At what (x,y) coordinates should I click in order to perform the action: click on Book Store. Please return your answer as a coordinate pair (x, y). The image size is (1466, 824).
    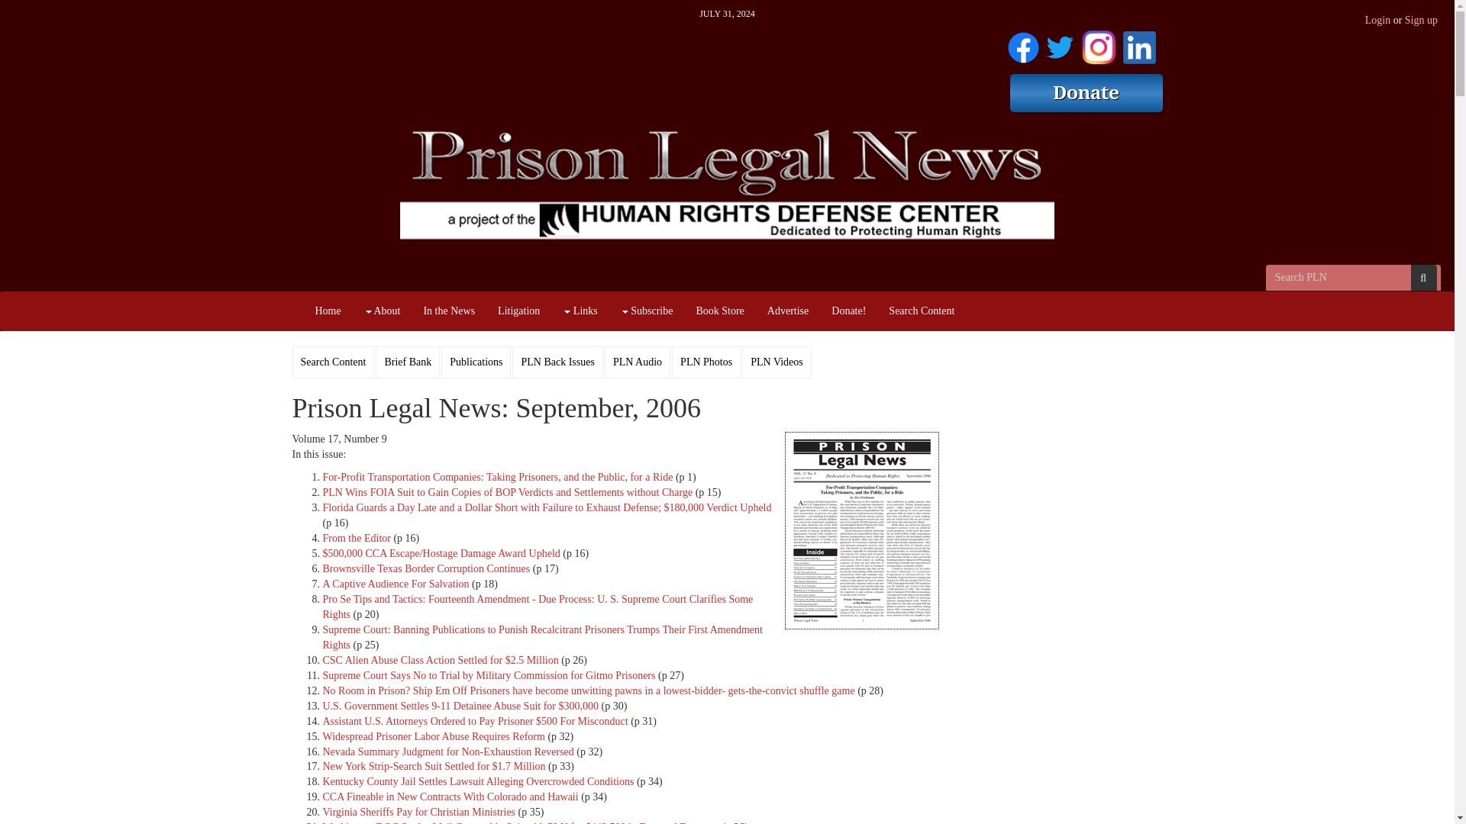
    Looking at the image, I should click on (719, 311).